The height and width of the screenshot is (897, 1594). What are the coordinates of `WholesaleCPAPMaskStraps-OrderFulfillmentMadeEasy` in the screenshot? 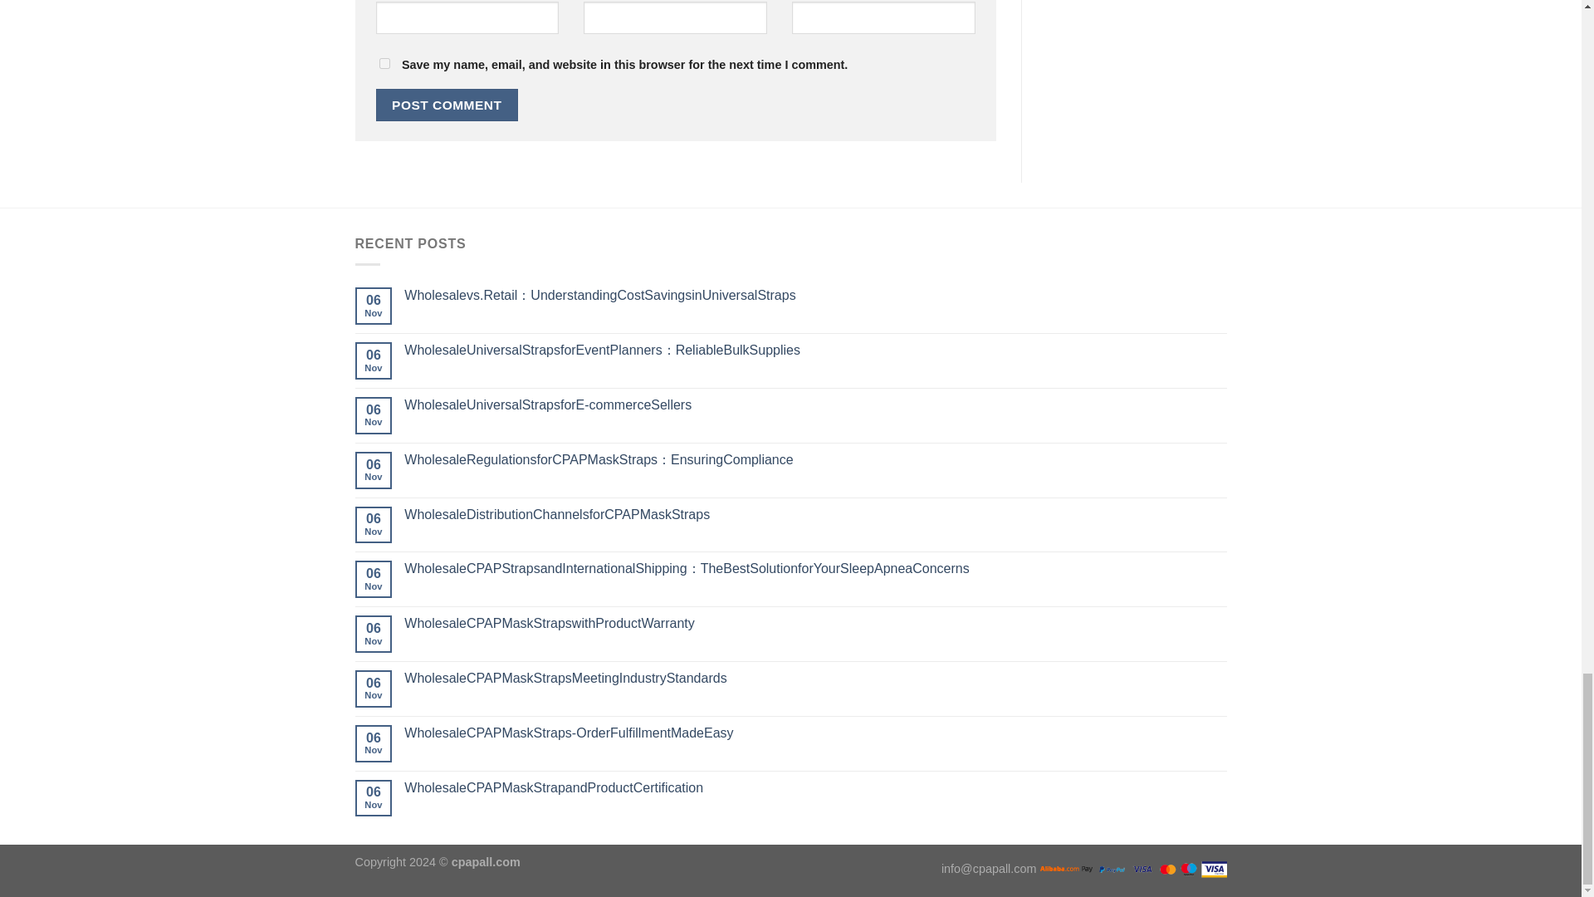 It's located at (815, 733).